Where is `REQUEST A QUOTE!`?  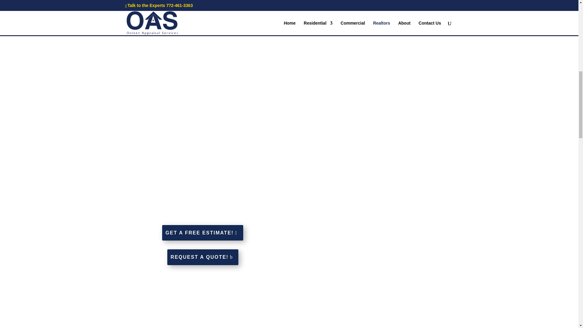 REQUEST A QUOTE! is located at coordinates (203, 257).